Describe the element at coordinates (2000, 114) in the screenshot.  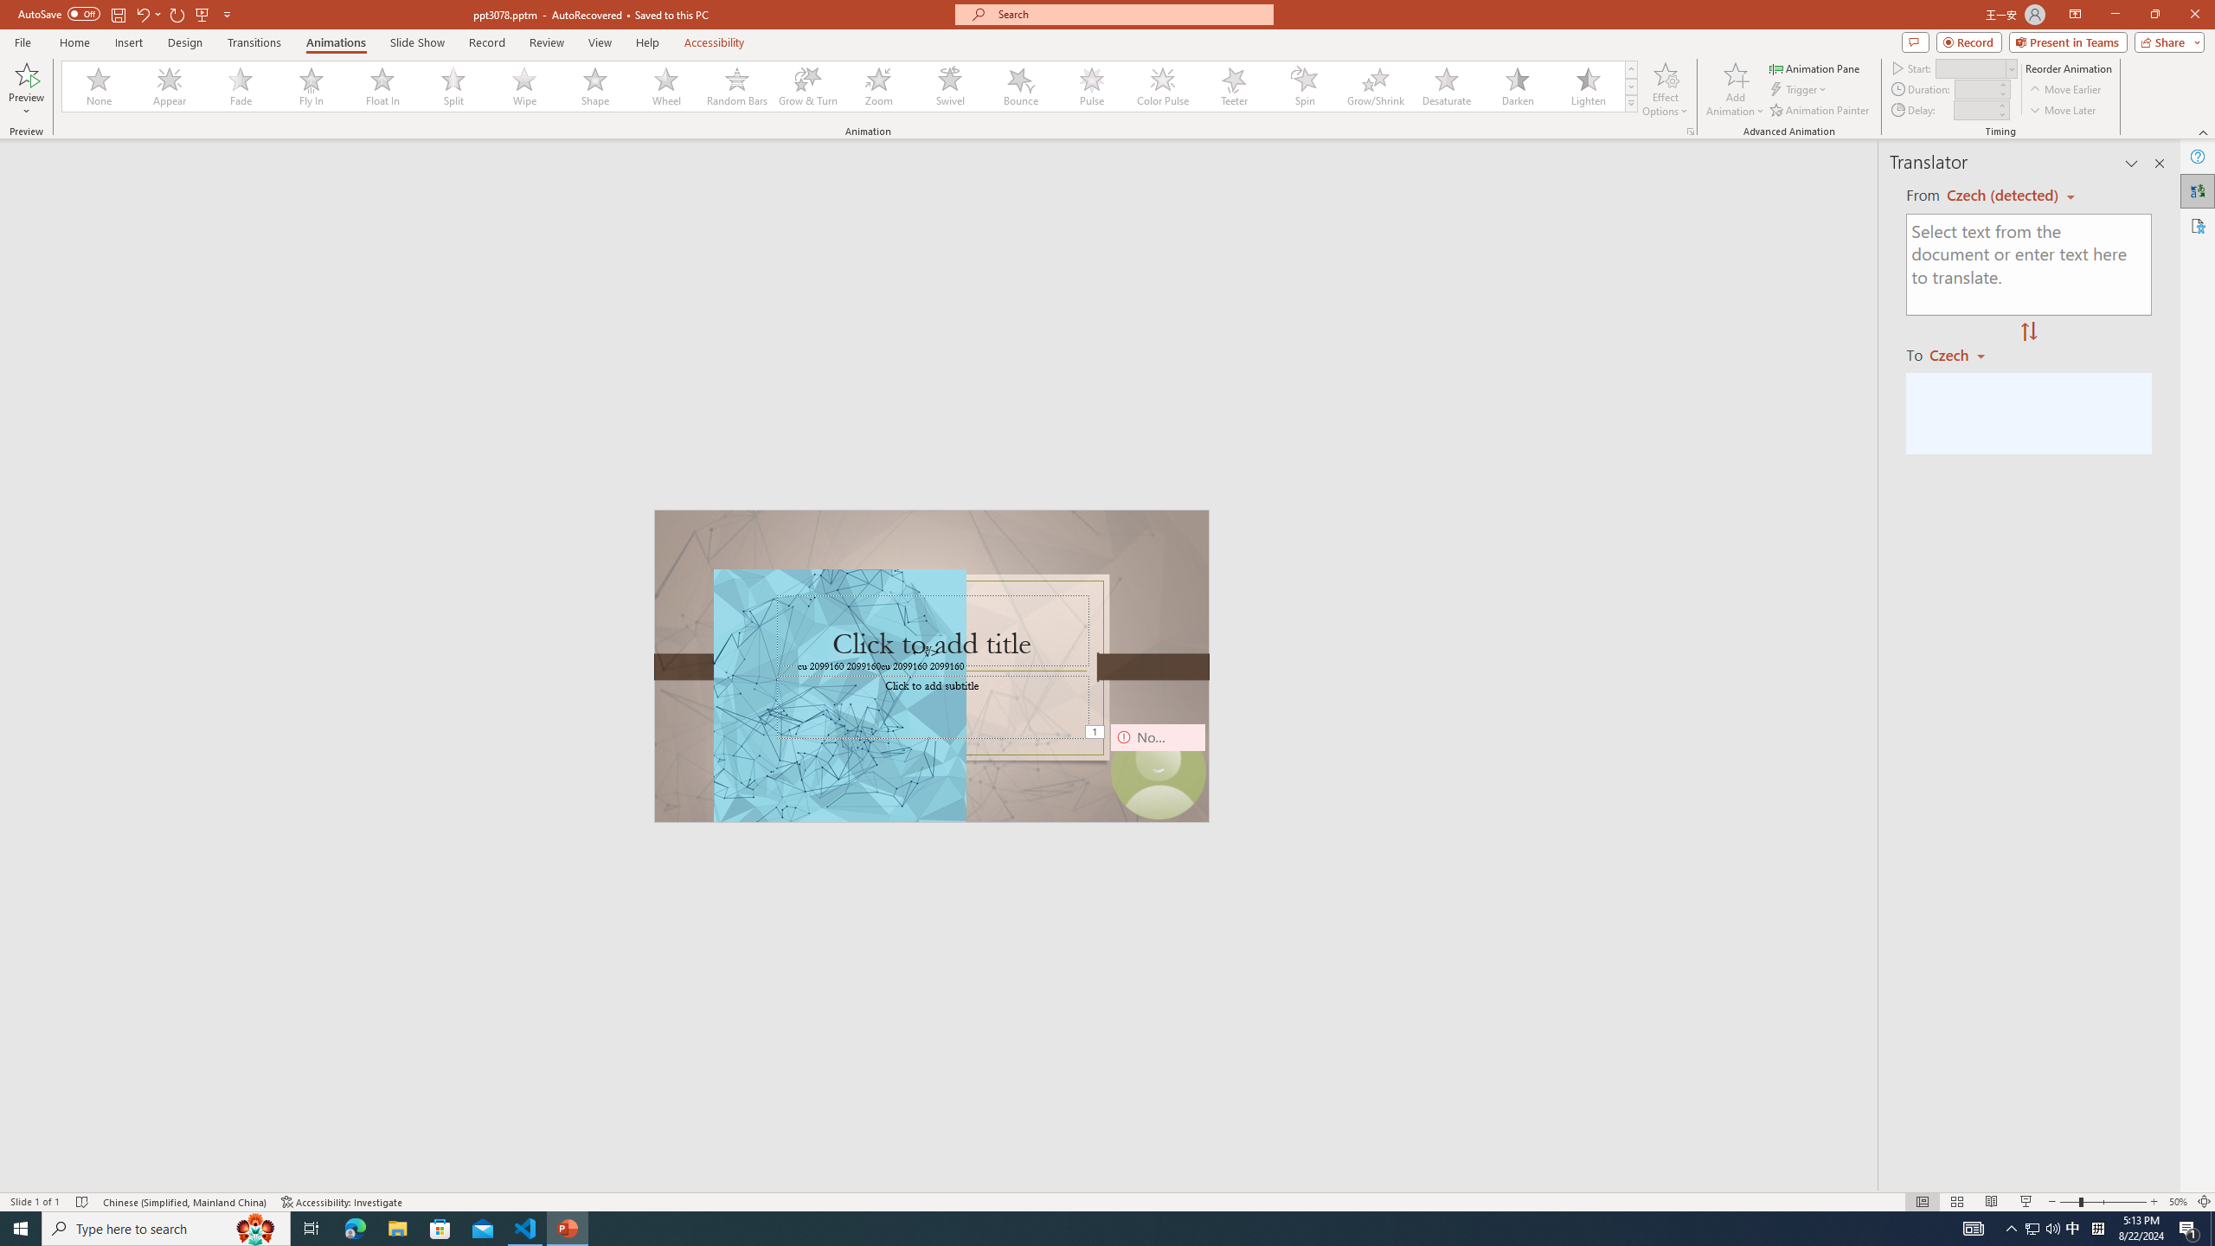
I see `Less` at that location.